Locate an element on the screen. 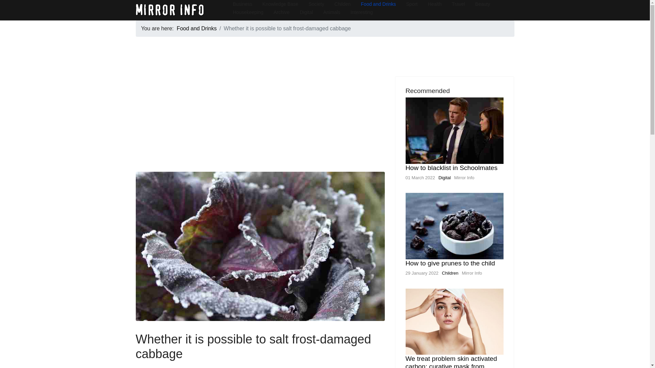  How to blacklist in Schoolmates is located at coordinates (451, 168).